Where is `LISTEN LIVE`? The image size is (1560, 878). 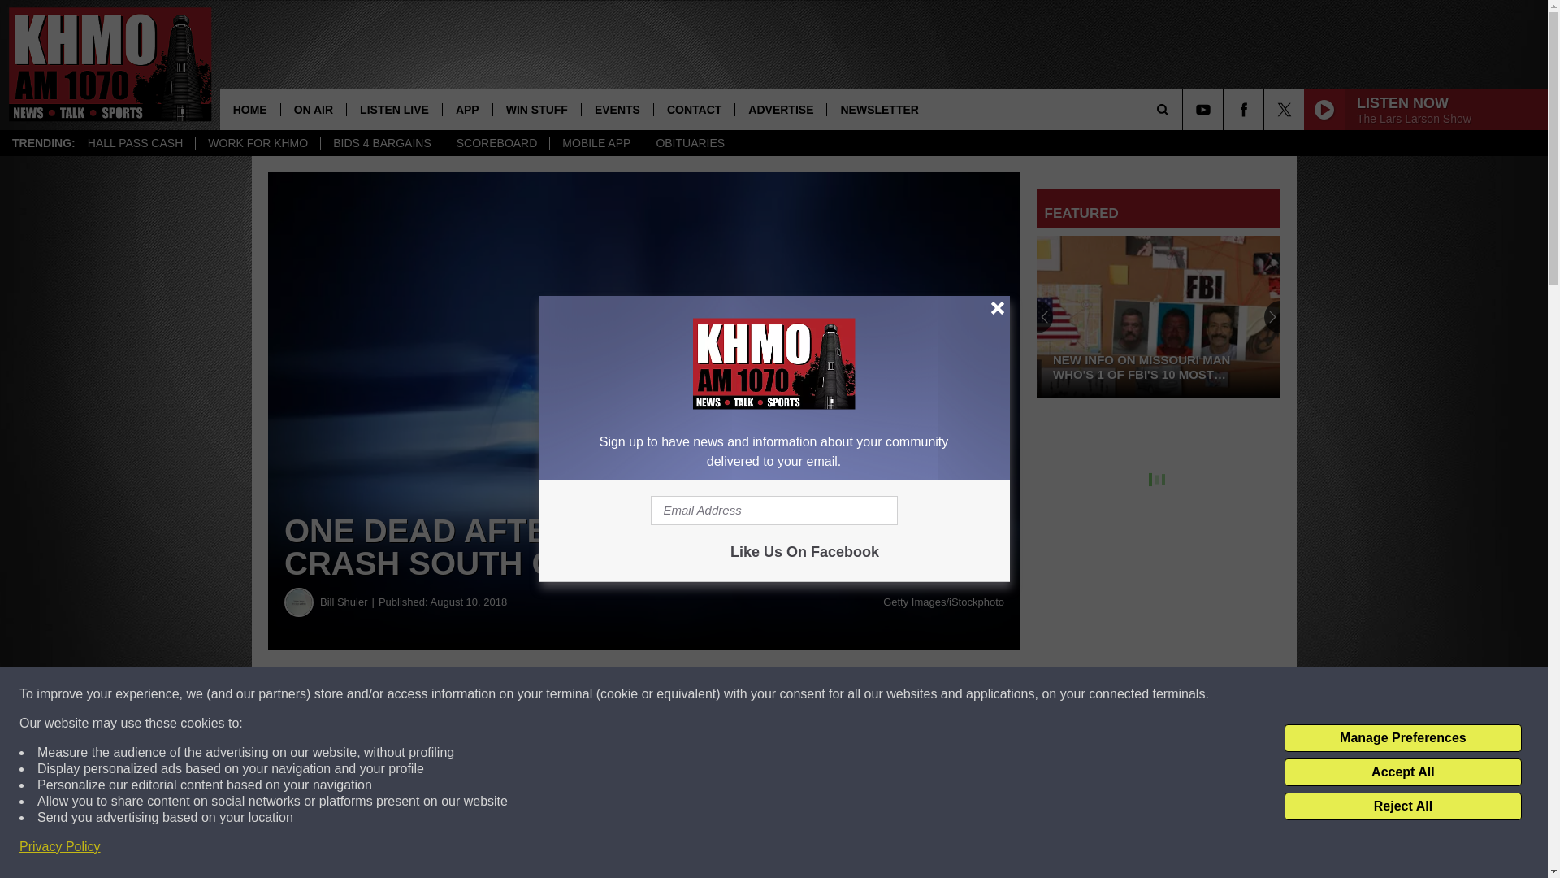
LISTEN LIVE is located at coordinates (393, 109).